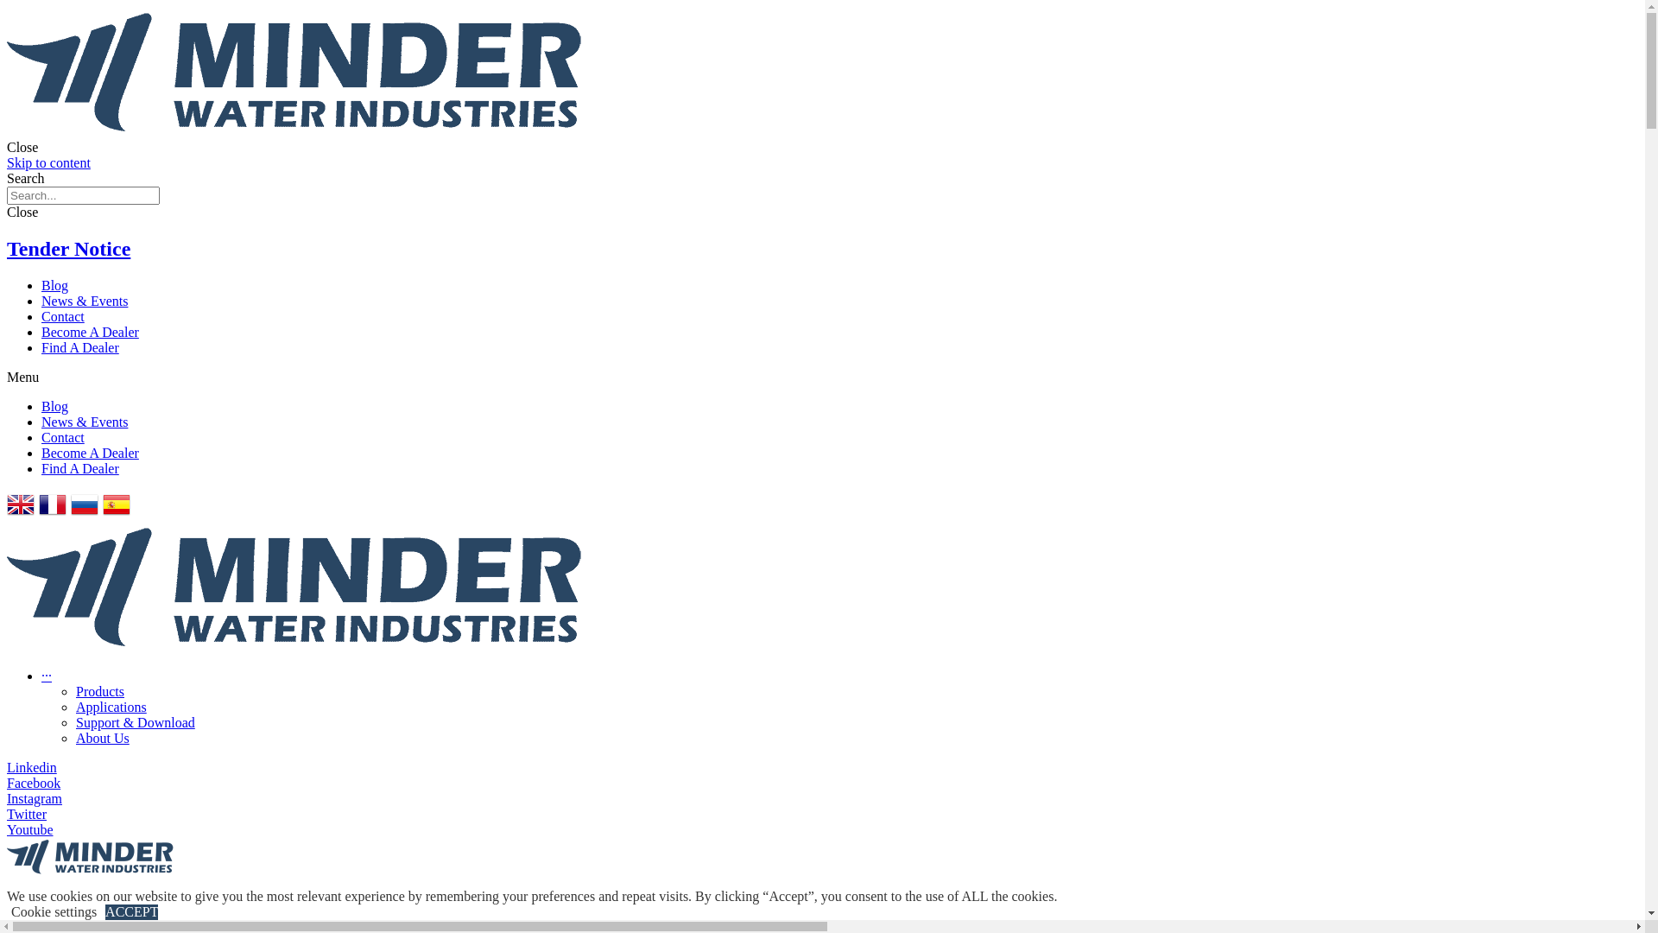  Describe the element at coordinates (27, 814) in the screenshot. I see `Twitter` at that location.